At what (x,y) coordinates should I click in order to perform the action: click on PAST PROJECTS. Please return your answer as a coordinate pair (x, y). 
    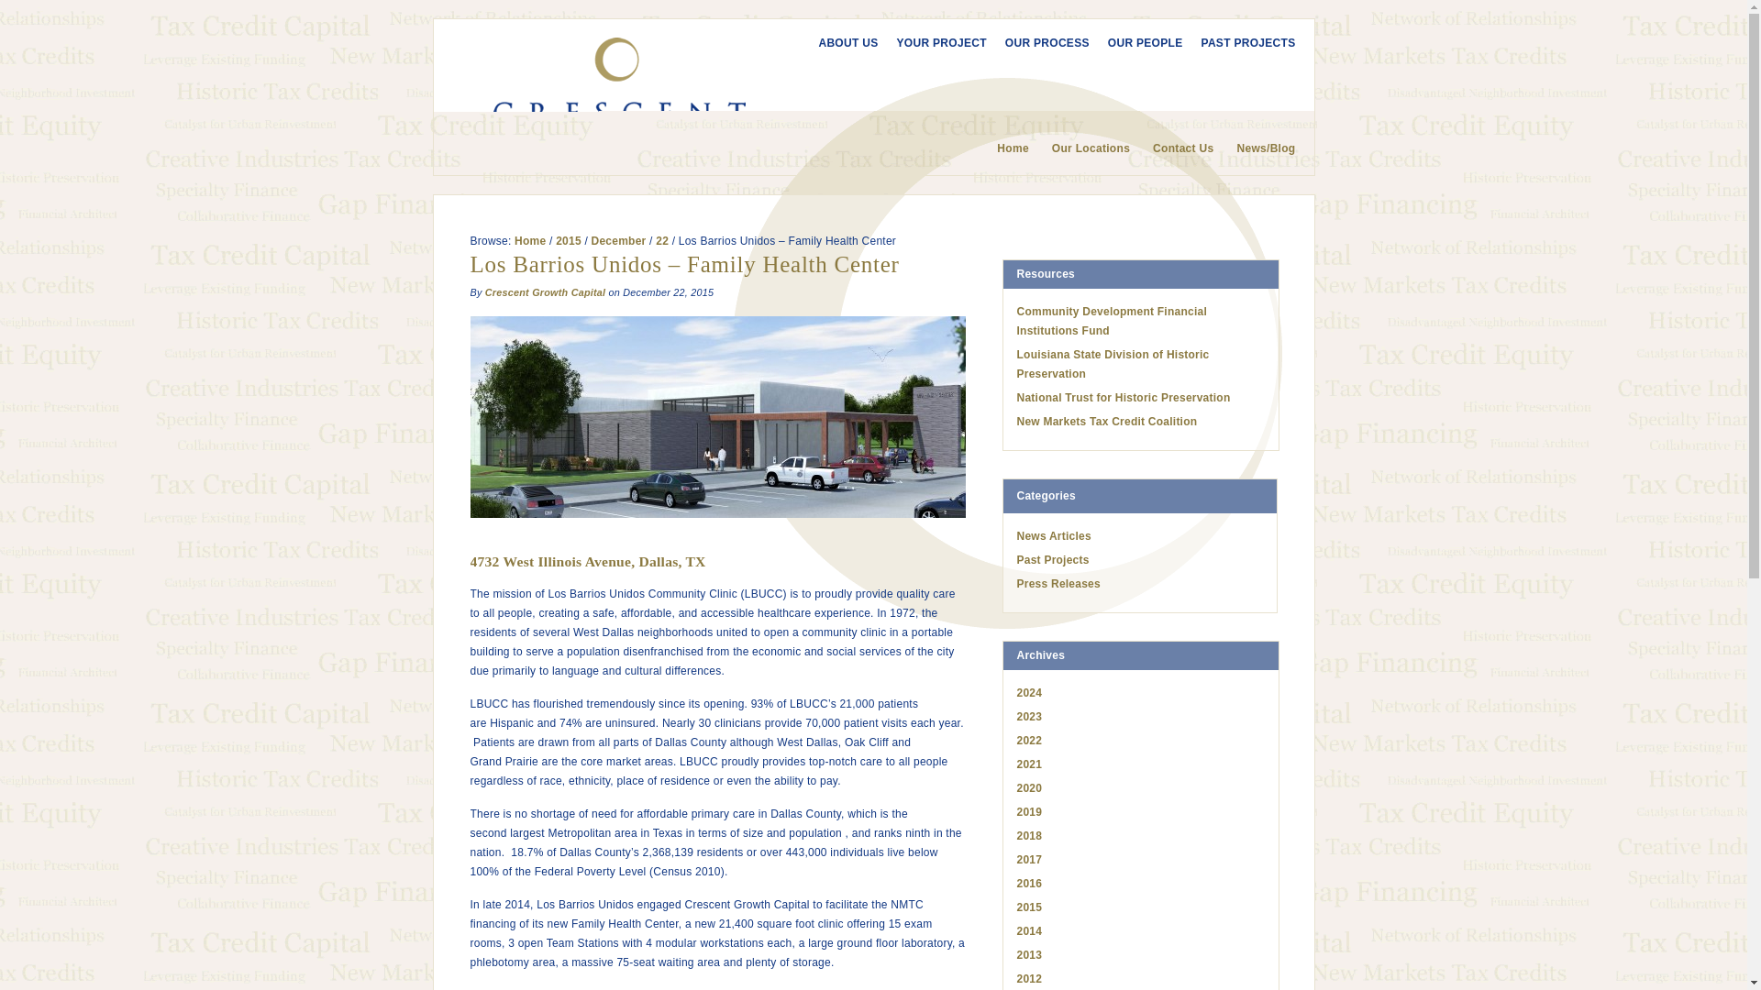
    Looking at the image, I should click on (1238, 42).